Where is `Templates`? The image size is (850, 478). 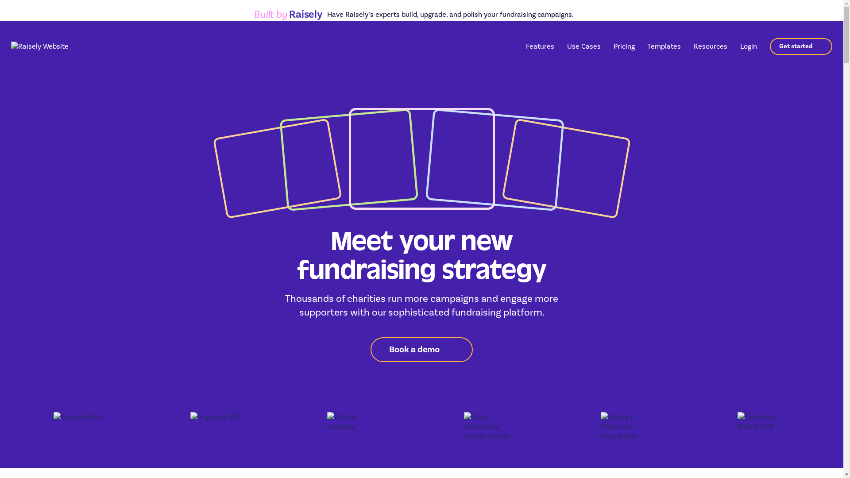
Templates is located at coordinates (664, 46).